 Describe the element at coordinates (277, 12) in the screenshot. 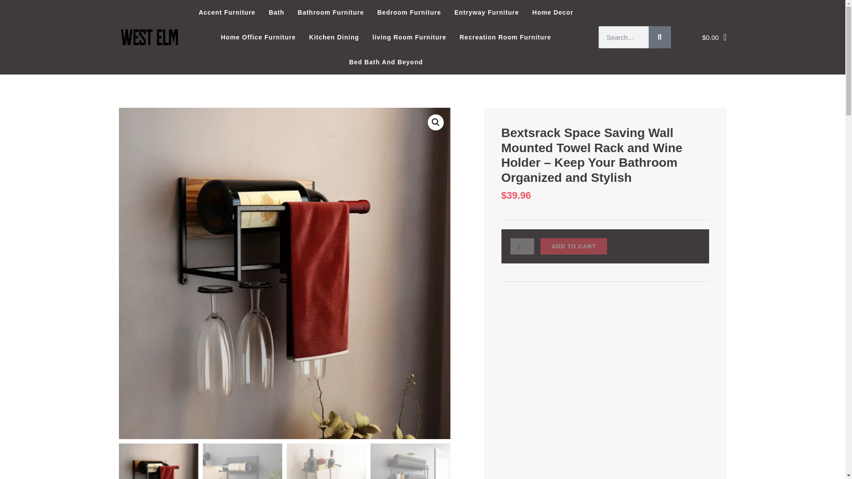

I see `Bath` at that location.